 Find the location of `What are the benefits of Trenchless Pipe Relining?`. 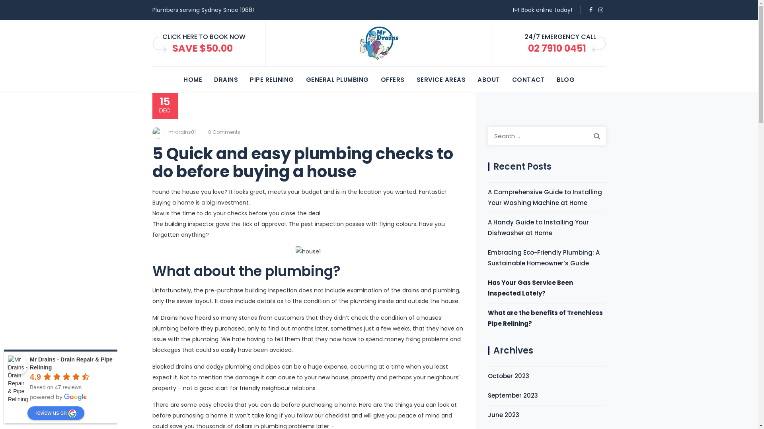

What are the benefits of Trenchless Pipe Relining? is located at coordinates (547, 318).